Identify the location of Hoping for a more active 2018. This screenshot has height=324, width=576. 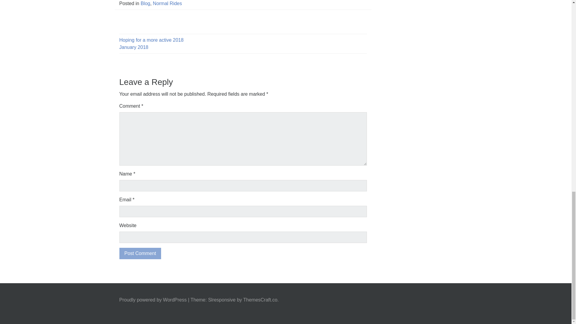
(151, 40).